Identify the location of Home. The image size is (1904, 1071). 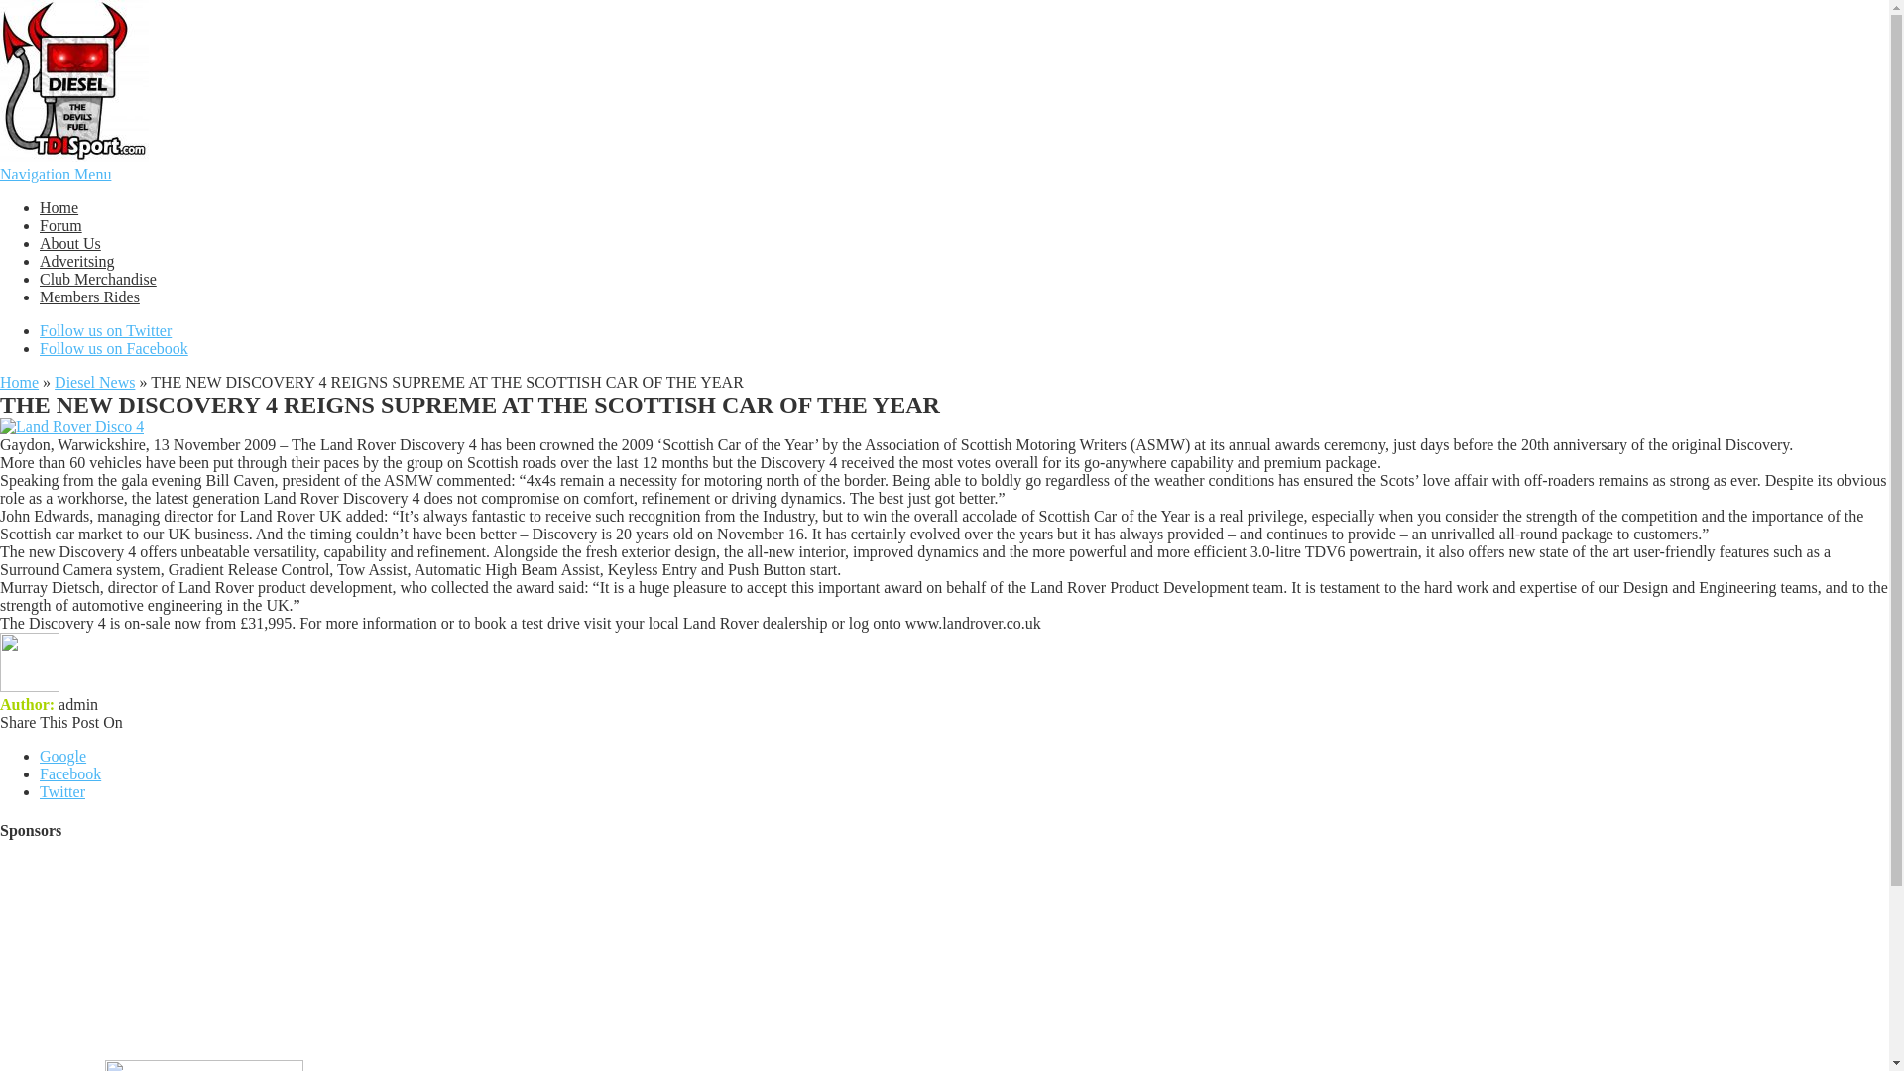
(19, 382).